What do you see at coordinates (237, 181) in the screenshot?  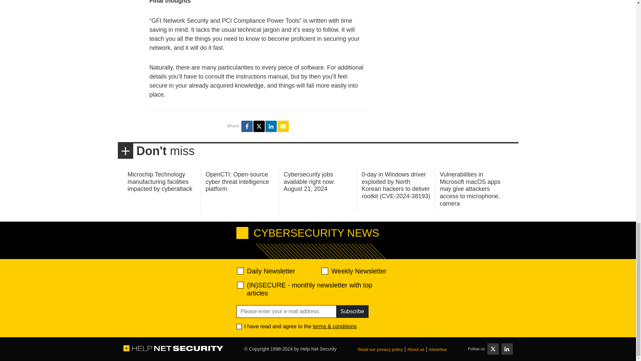 I see `OpenCTI: Open-source cyber threat intelligence platform` at bounding box center [237, 181].